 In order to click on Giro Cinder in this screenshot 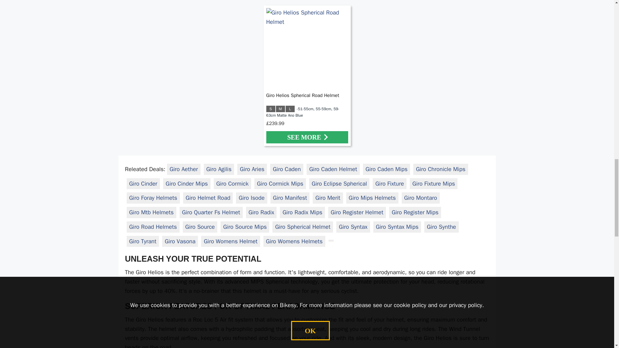, I will do `click(143, 183)`.